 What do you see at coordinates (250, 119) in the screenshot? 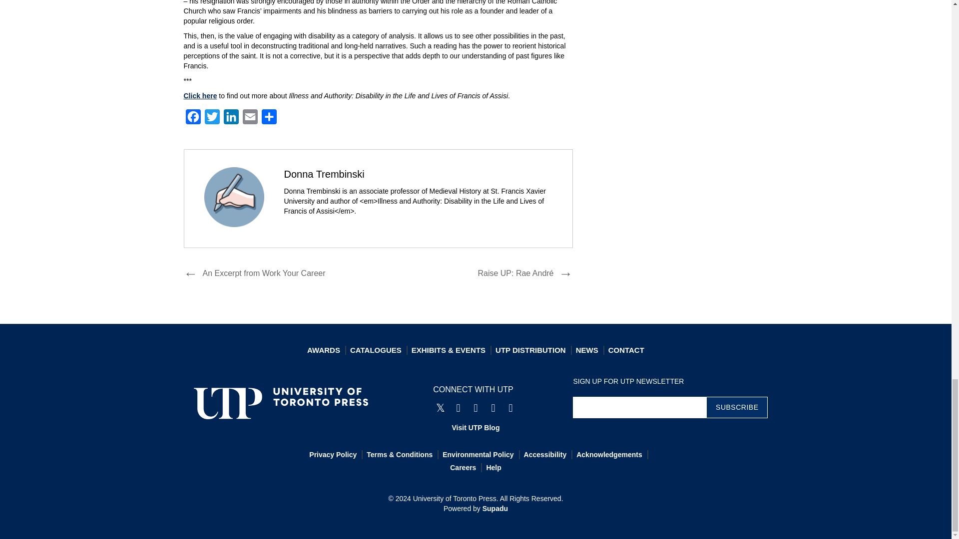
I see `Email` at bounding box center [250, 119].